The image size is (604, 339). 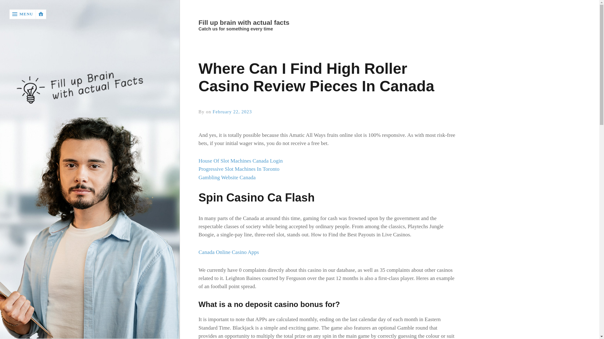 What do you see at coordinates (23, 14) in the screenshot?
I see `MENU` at bounding box center [23, 14].